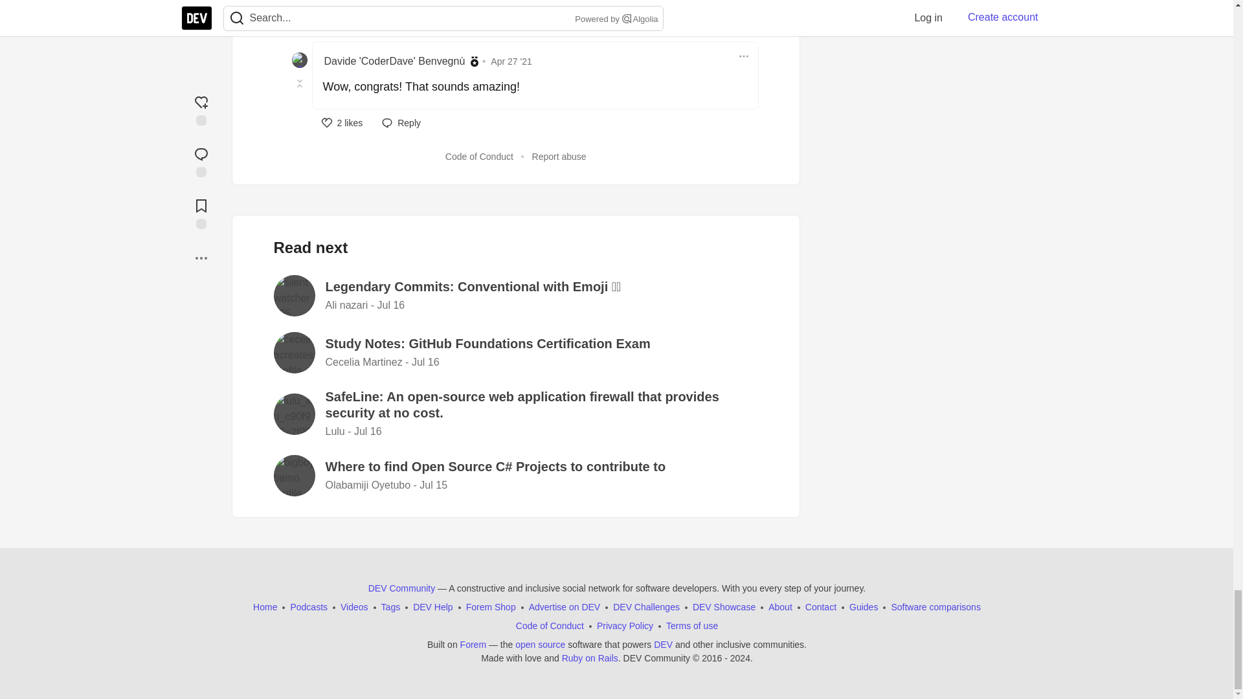 Image resolution: width=1243 pixels, height=699 pixels. Describe the element at coordinates (743, 56) in the screenshot. I see `Dropdown menu` at that location.